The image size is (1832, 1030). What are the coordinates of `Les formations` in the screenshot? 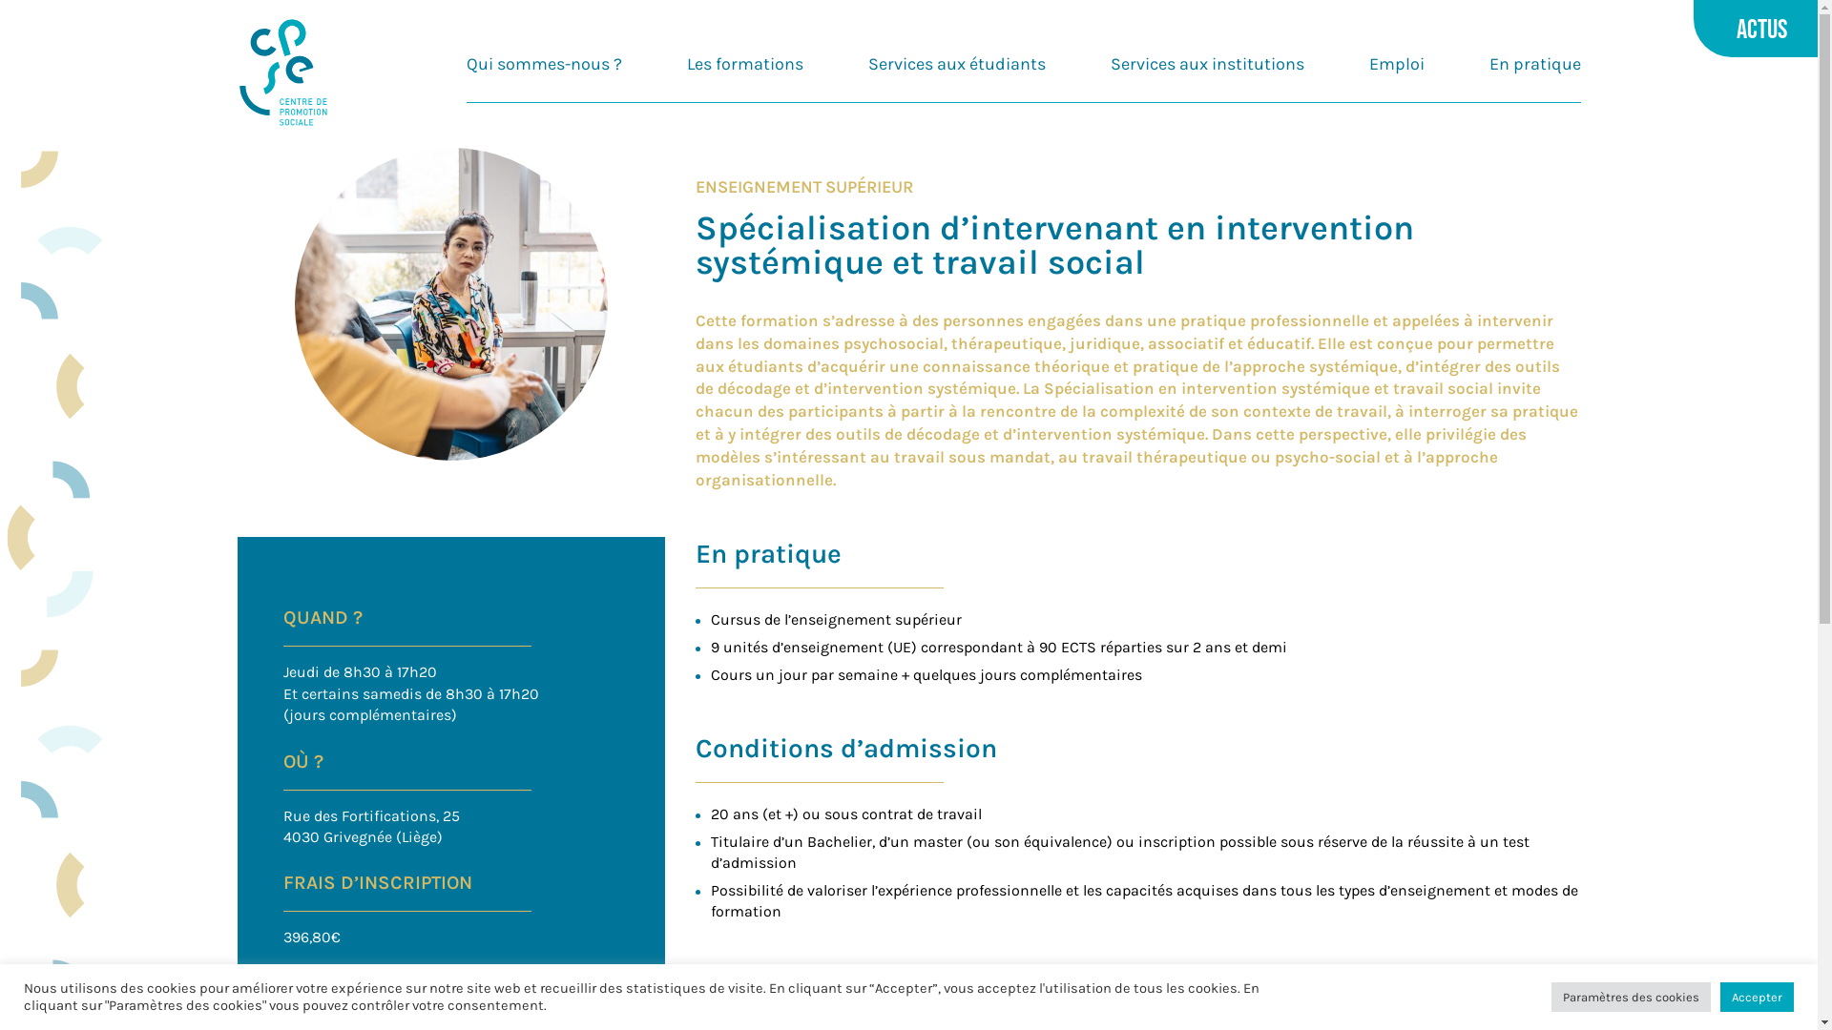 It's located at (745, 59).